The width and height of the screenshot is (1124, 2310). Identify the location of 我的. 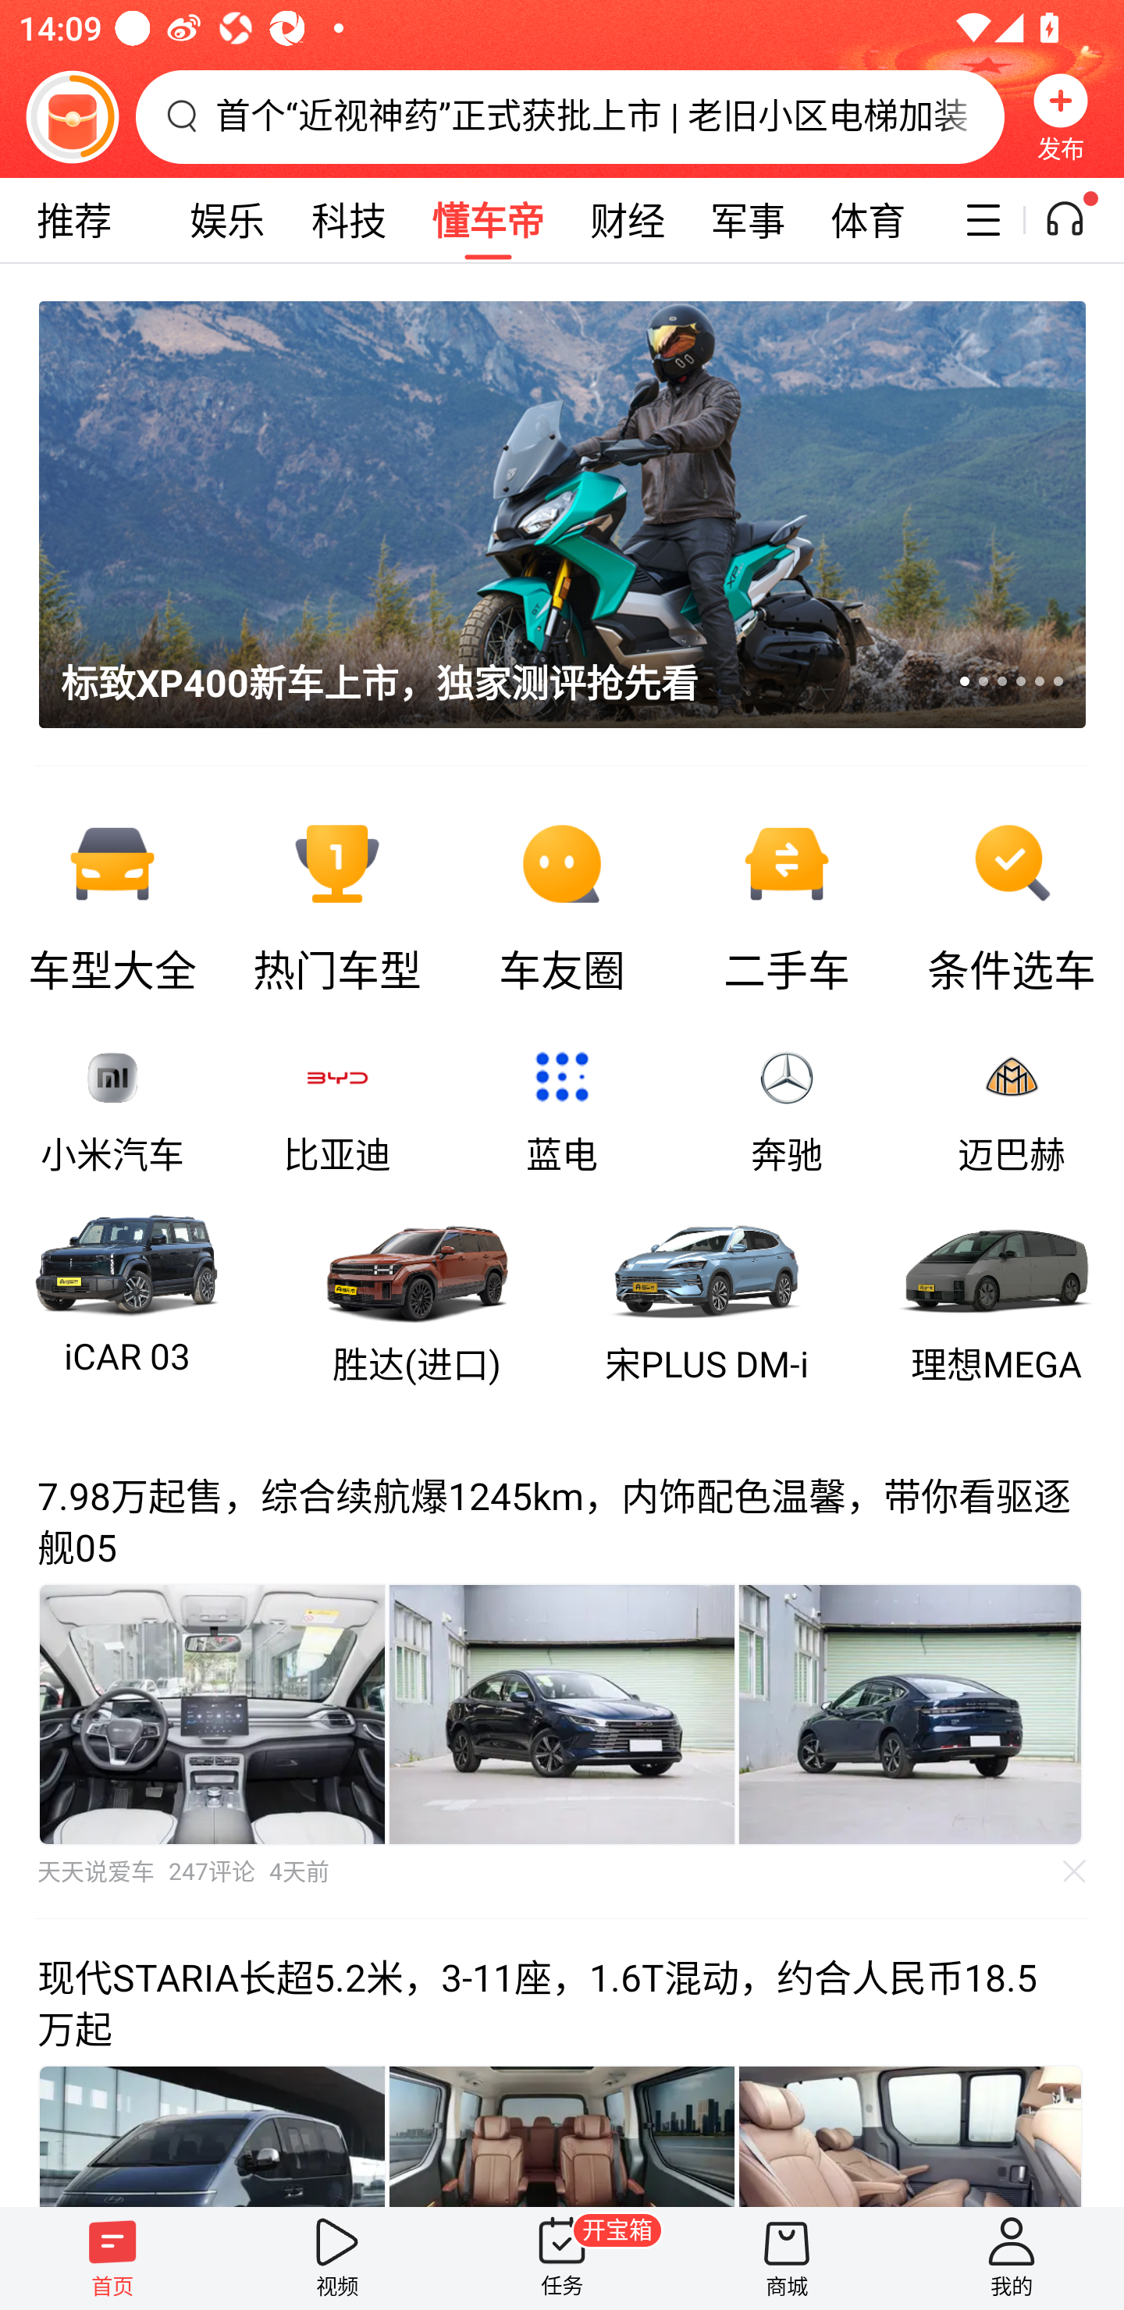
(1012, 2258).